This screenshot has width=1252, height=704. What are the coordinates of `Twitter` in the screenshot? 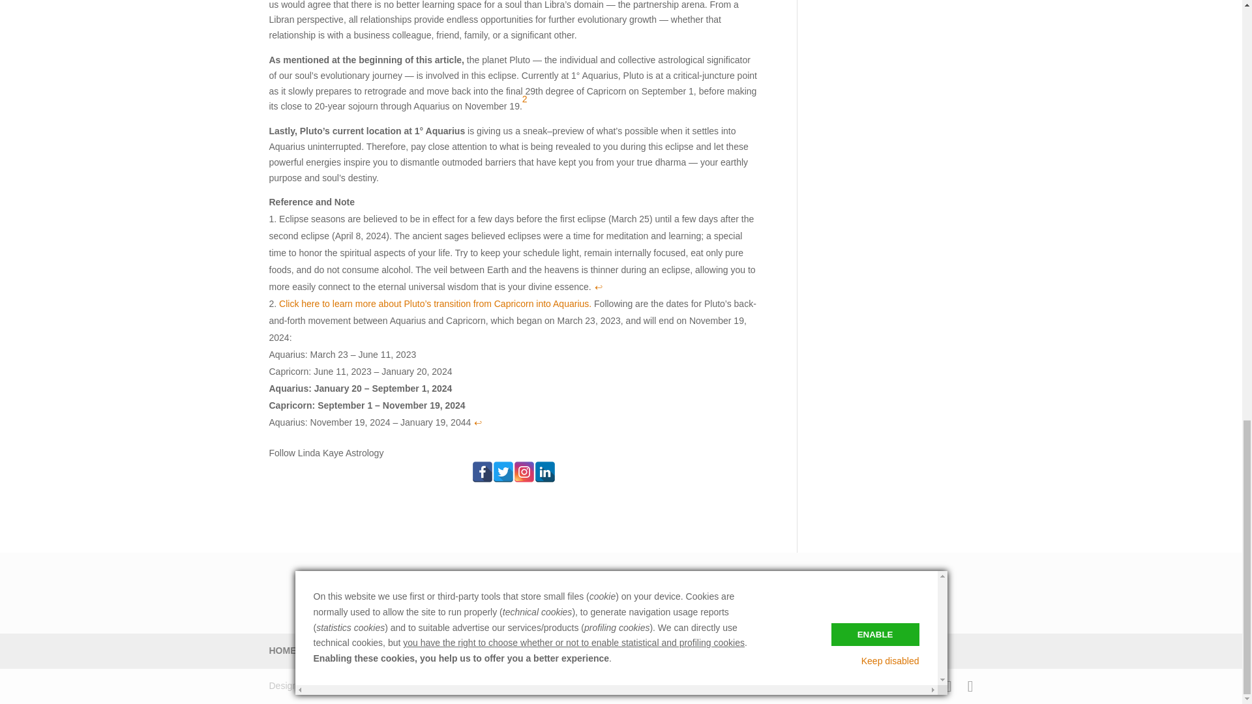 It's located at (503, 472).